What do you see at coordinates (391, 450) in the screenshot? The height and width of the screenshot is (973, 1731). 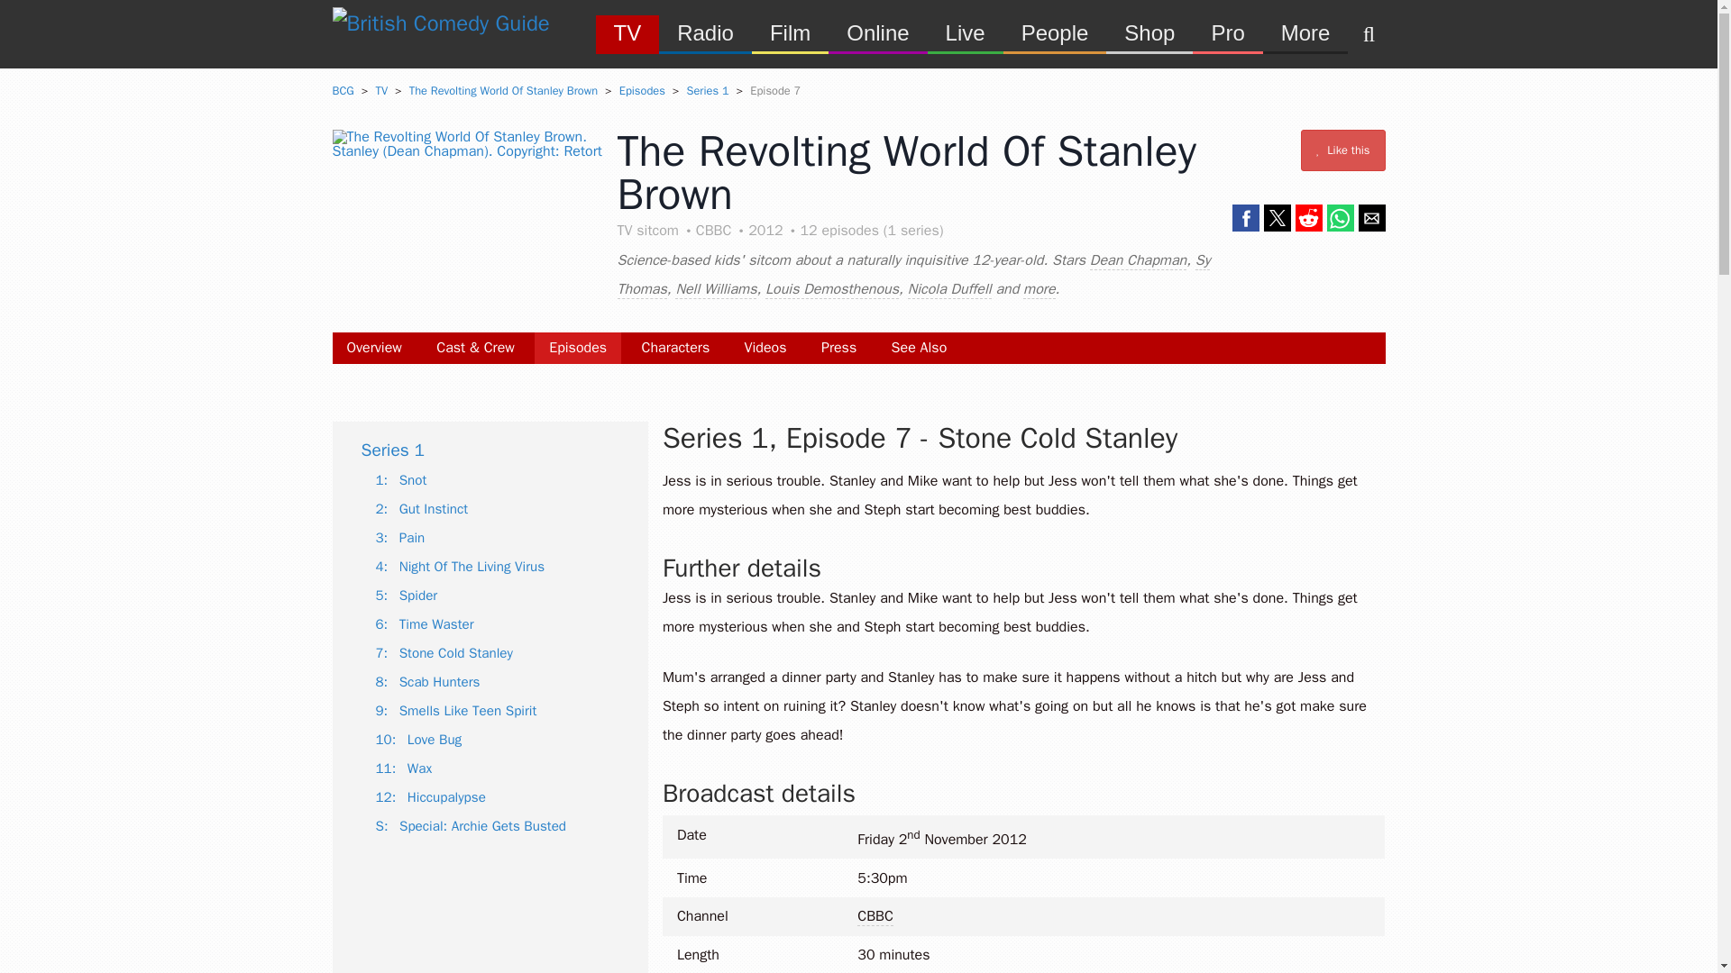 I see `Series 1` at bounding box center [391, 450].